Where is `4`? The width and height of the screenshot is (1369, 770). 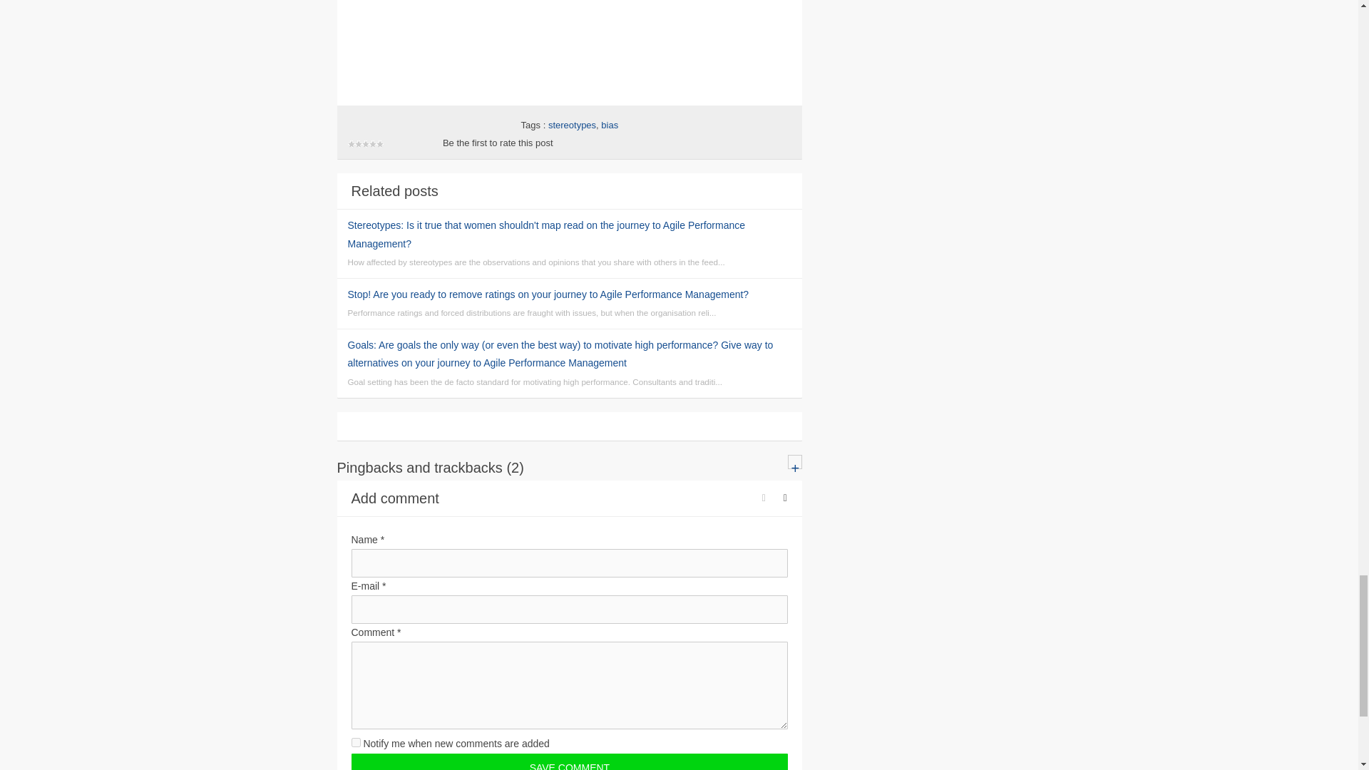
4 is located at coordinates (362, 149).